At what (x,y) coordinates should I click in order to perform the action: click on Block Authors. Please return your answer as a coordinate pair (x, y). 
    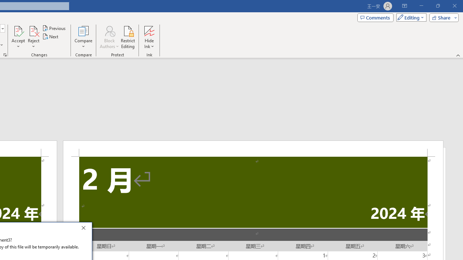
    Looking at the image, I should click on (109, 30).